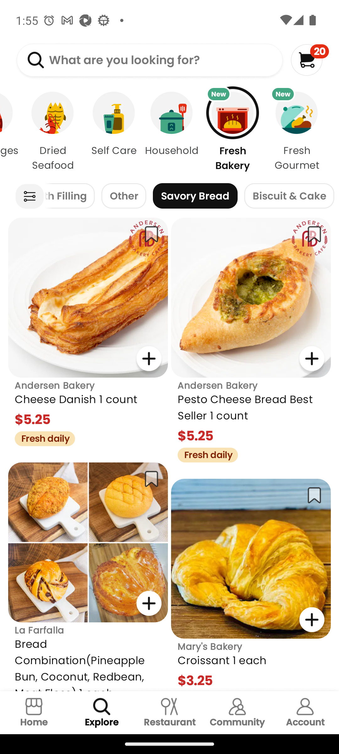 This screenshot has height=754, width=339. Describe the element at coordinates (302, 131) in the screenshot. I see `New Fresh Gourmet` at that location.